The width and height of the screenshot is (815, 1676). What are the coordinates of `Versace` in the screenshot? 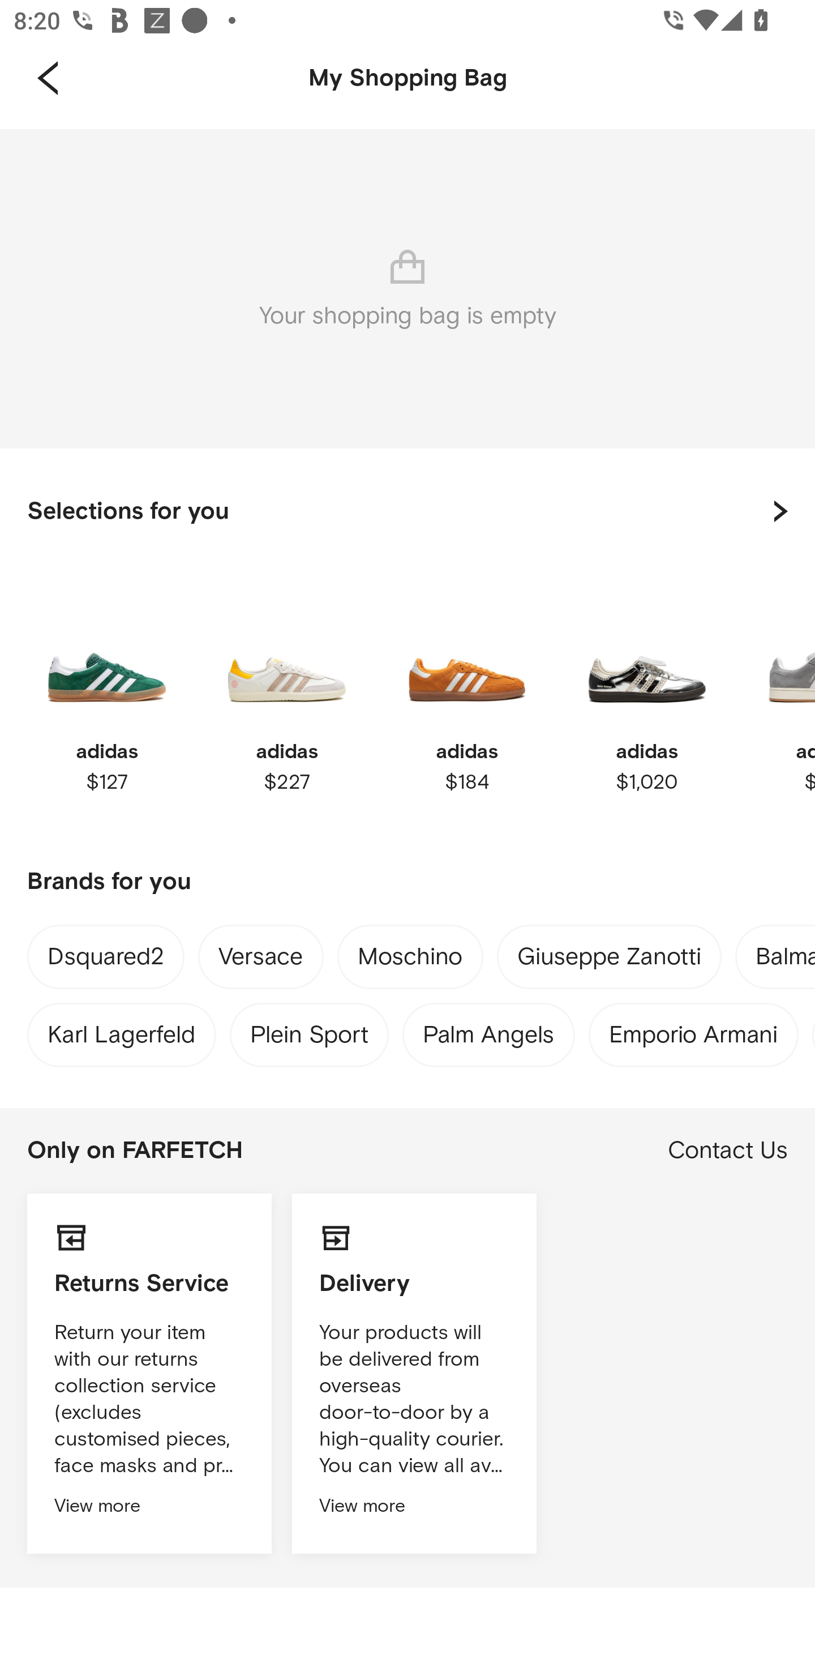 It's located at (260, 961).